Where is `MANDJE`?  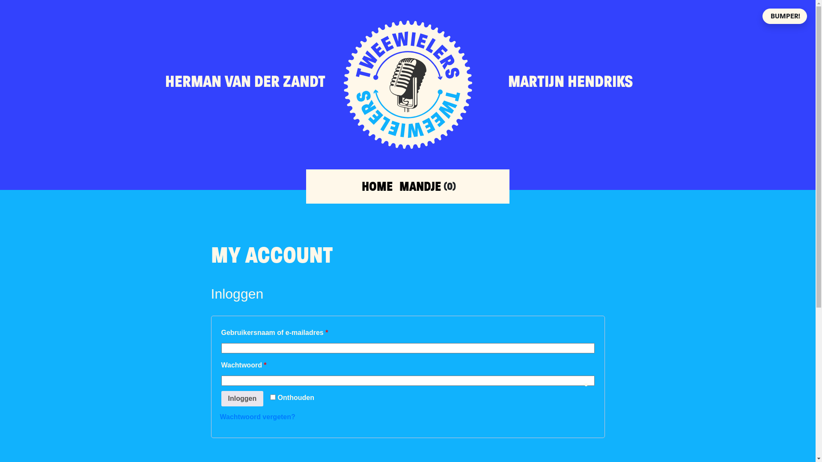
MANDJE is located at coordinates (420, 187).